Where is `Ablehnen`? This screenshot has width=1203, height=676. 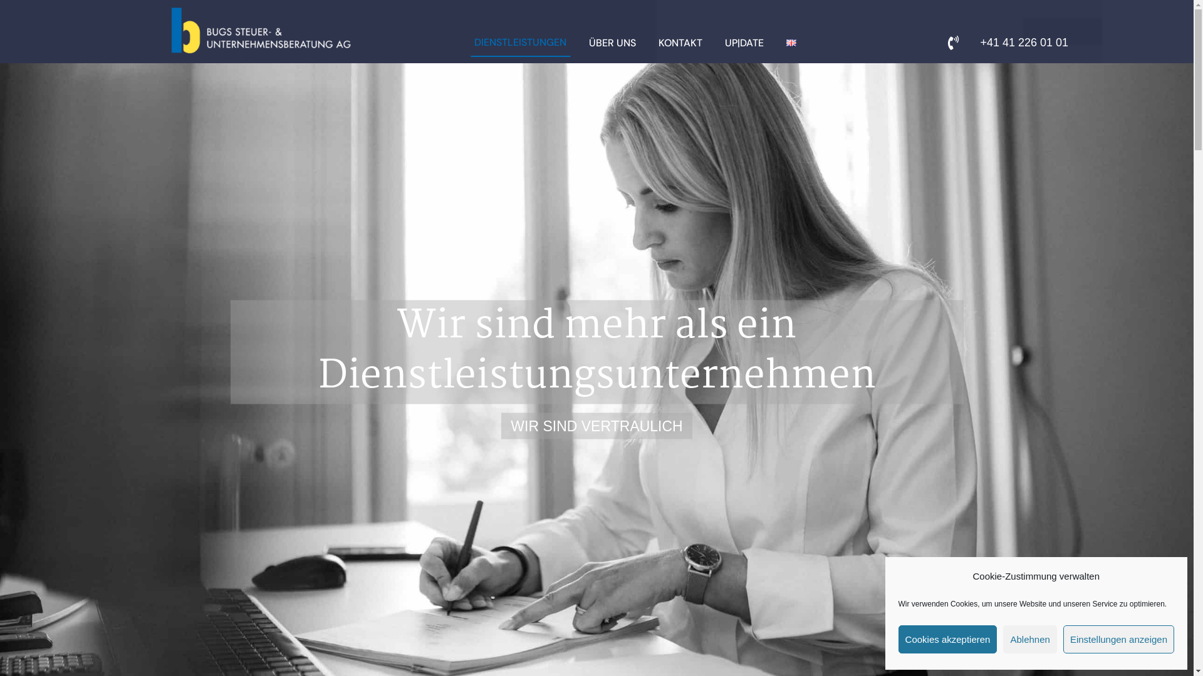 Ablehnen is located at coordinates (1030, 640).